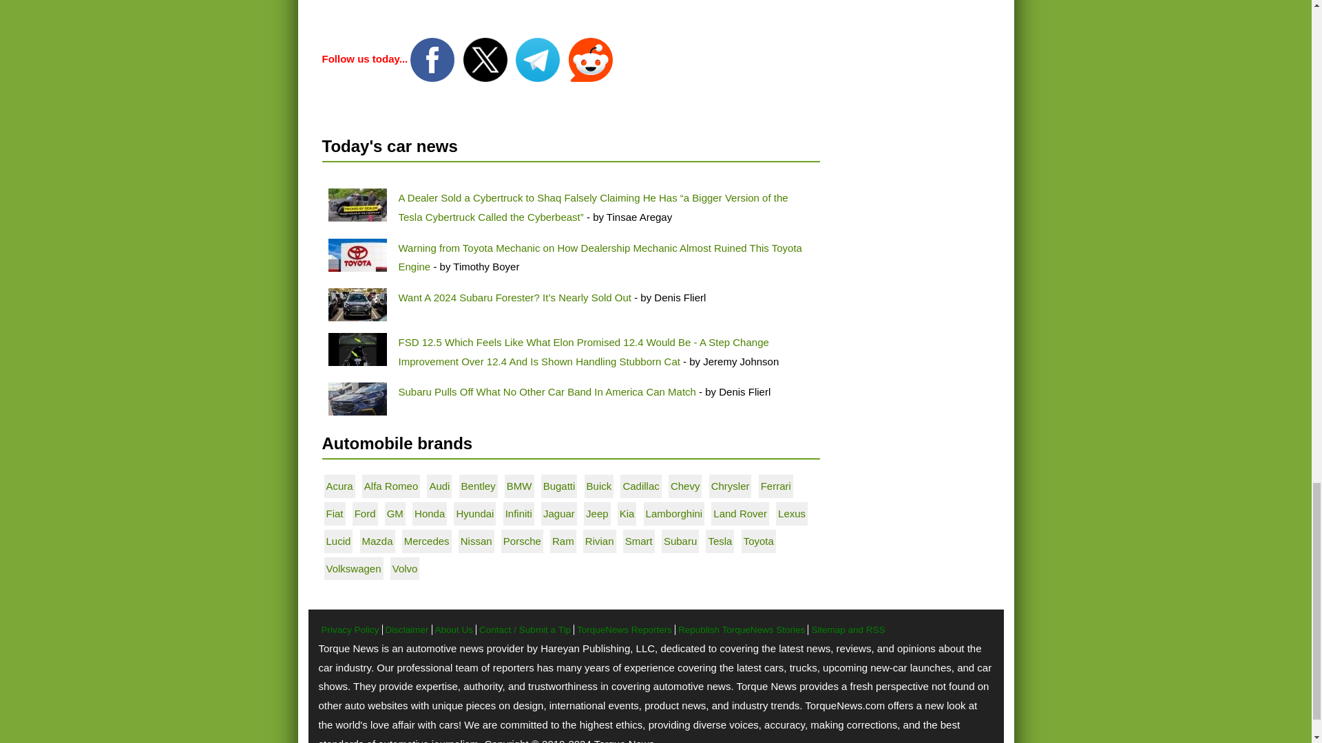 The image size is (1322, 743). I want to click on Audi, so click(439, 486).